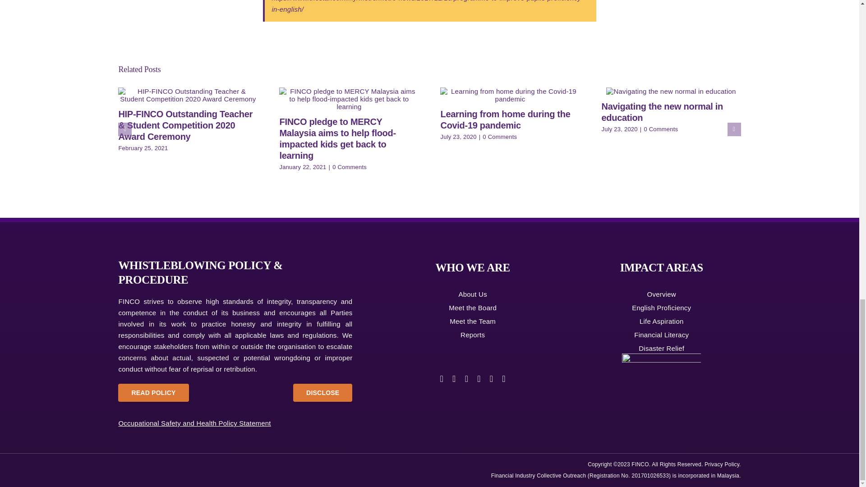 Image resolution: width=866 pixels, height=487 pixels. I want to click on Navigating the new normal in education, so click(662, 112).